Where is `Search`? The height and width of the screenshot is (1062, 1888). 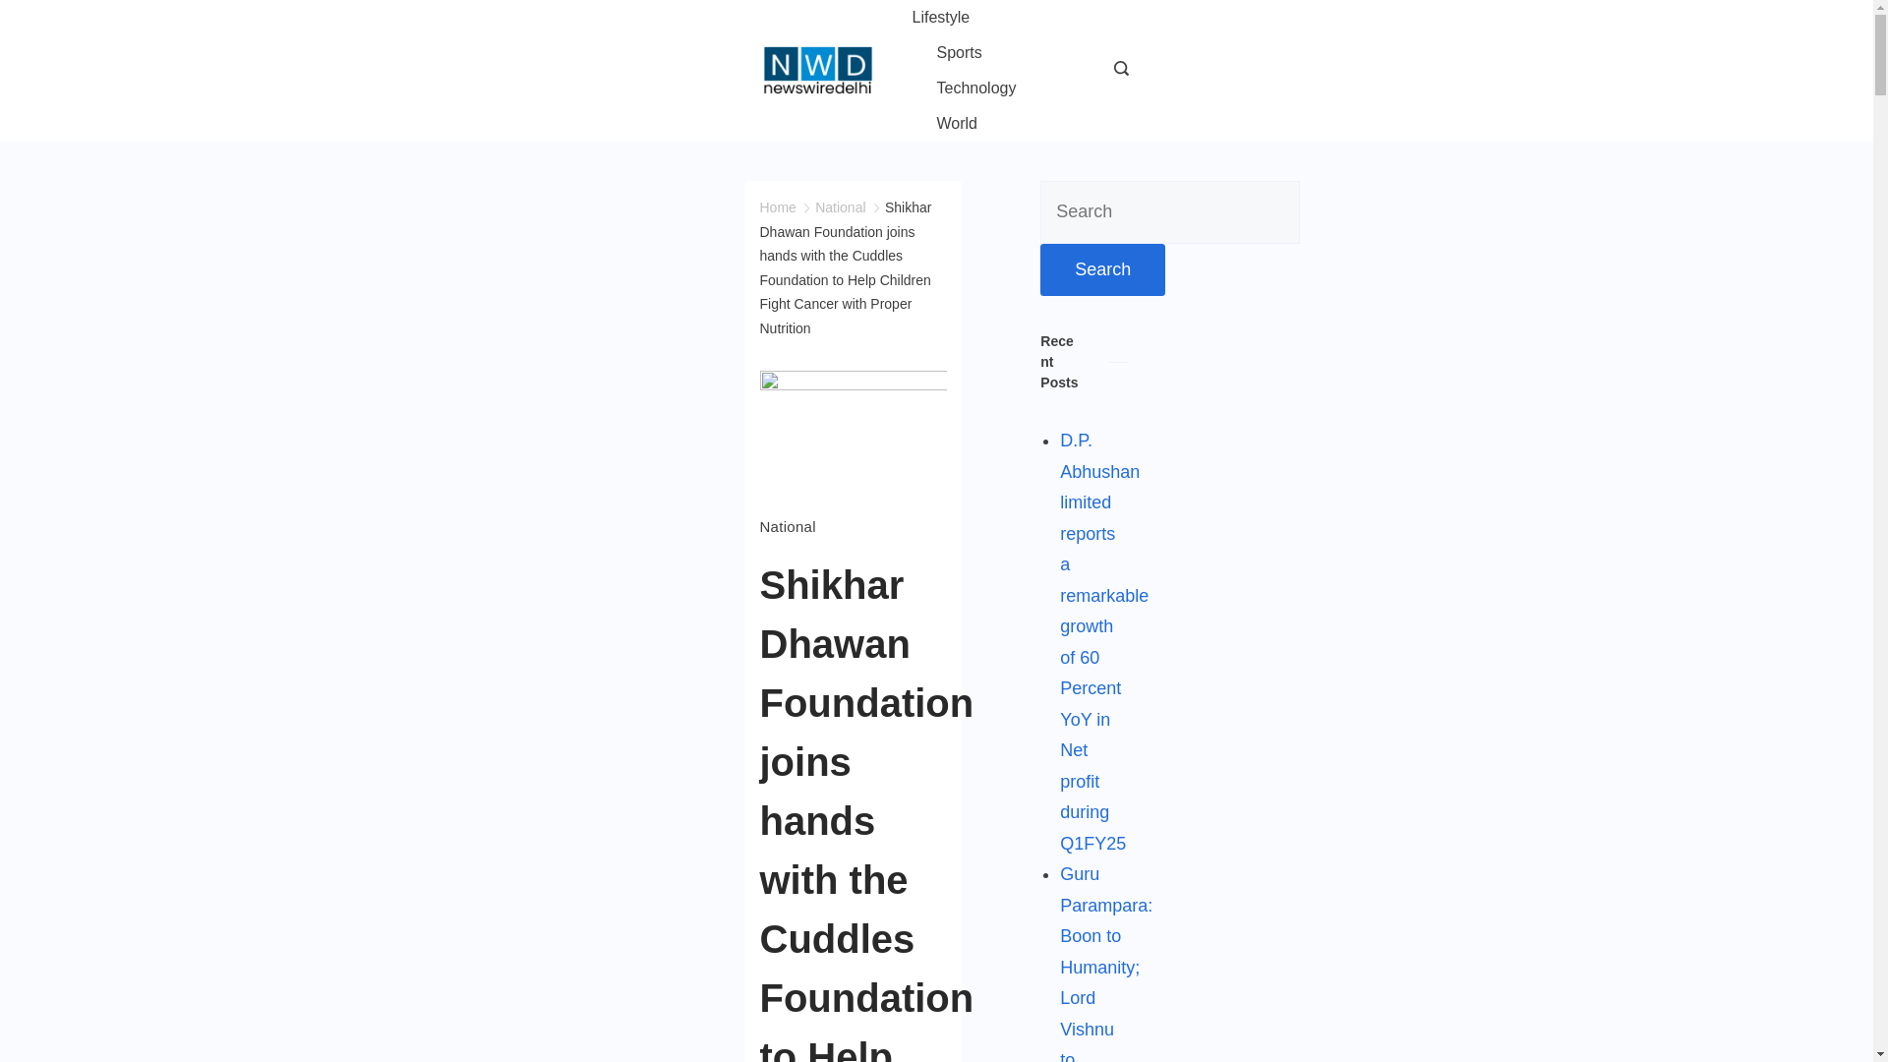
Search is located at coordinates (1101, 270).